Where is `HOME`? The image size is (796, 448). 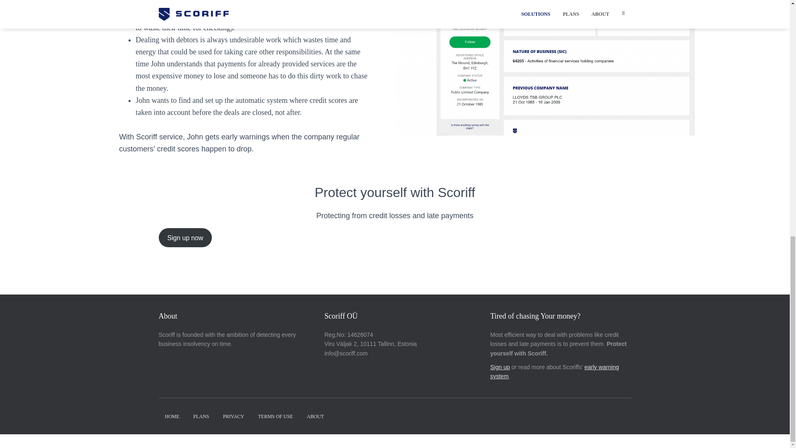 HOME is located at coordinates (172, 416).